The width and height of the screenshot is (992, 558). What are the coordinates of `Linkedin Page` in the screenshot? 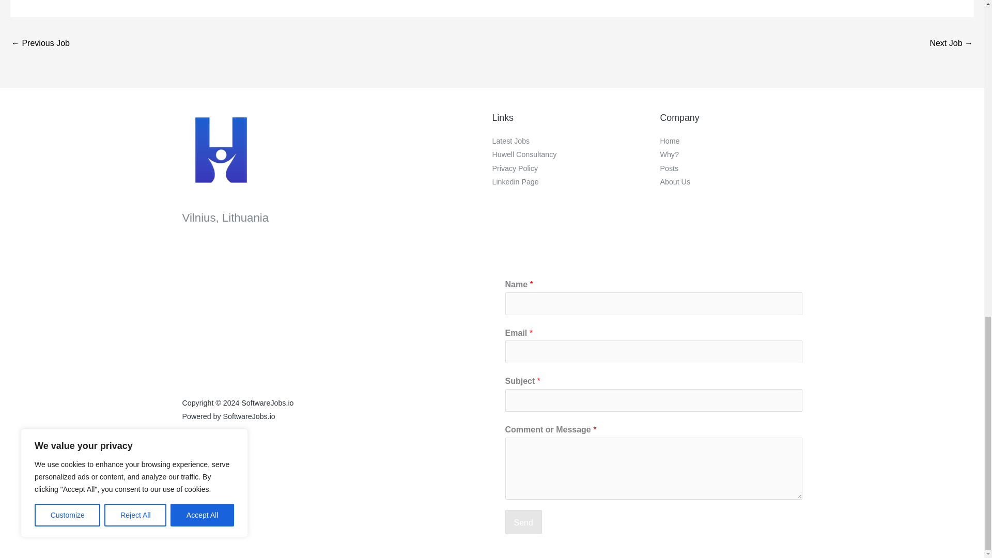 It's located at (515, 182).